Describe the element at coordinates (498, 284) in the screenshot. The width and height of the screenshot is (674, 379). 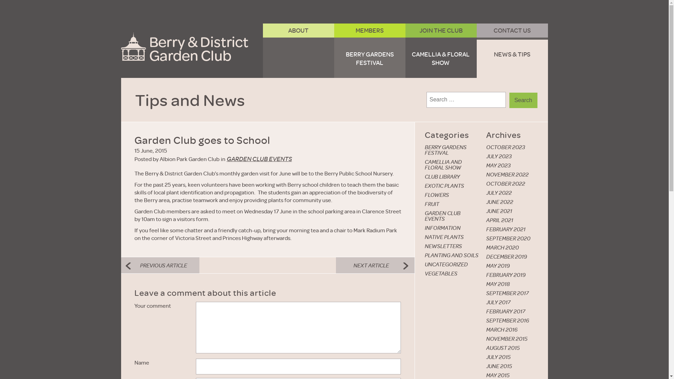
I see `MAY 2018` at that location.